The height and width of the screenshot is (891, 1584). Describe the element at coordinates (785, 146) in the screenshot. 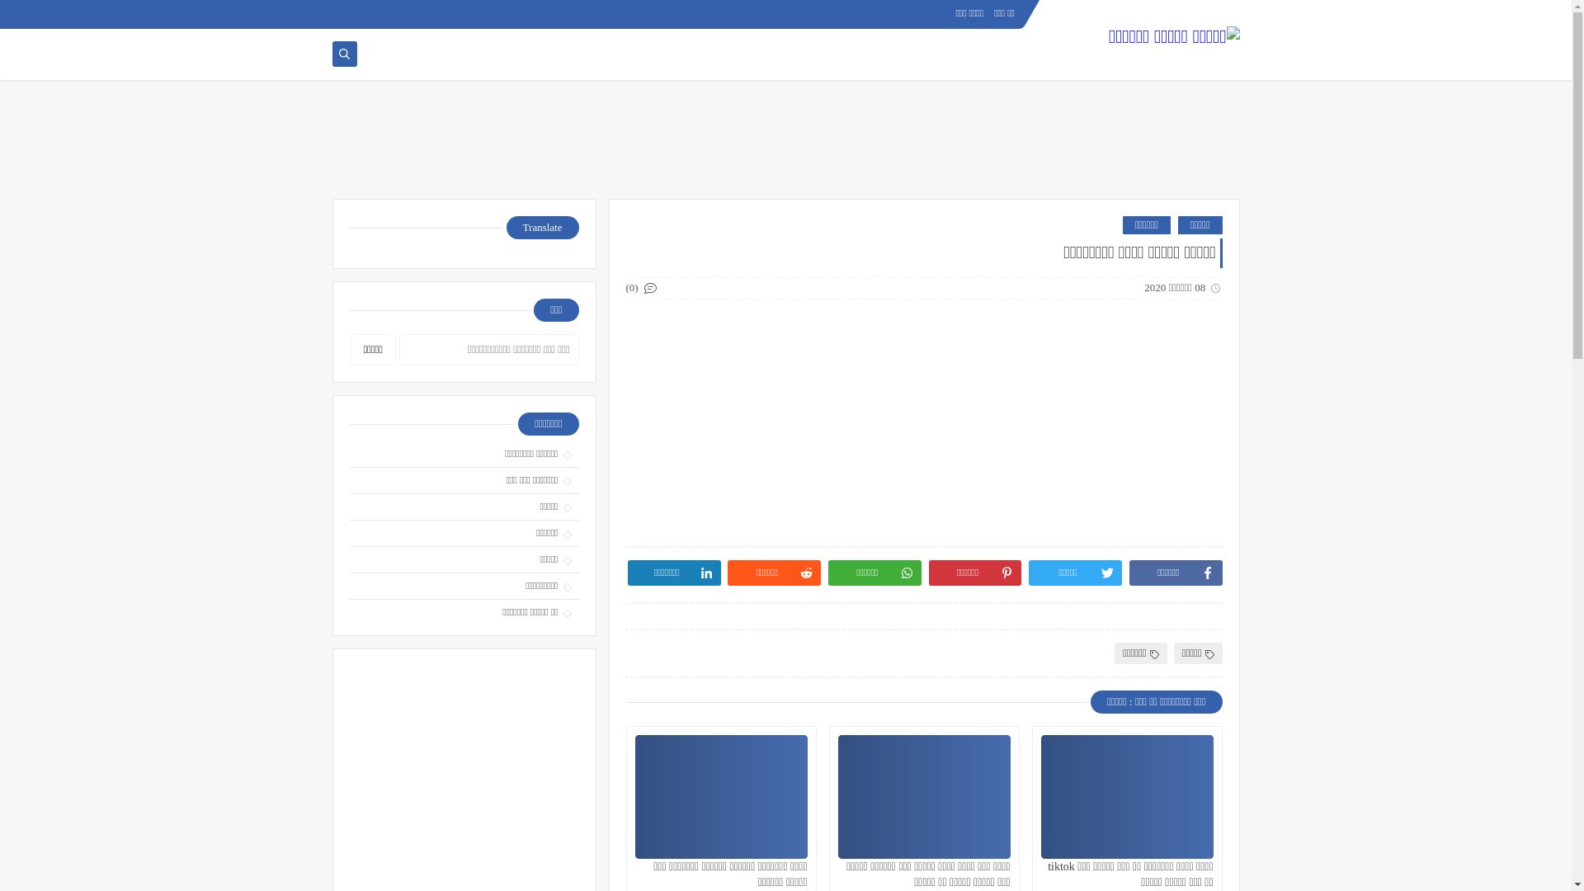

I see `Advertisement` at that location.